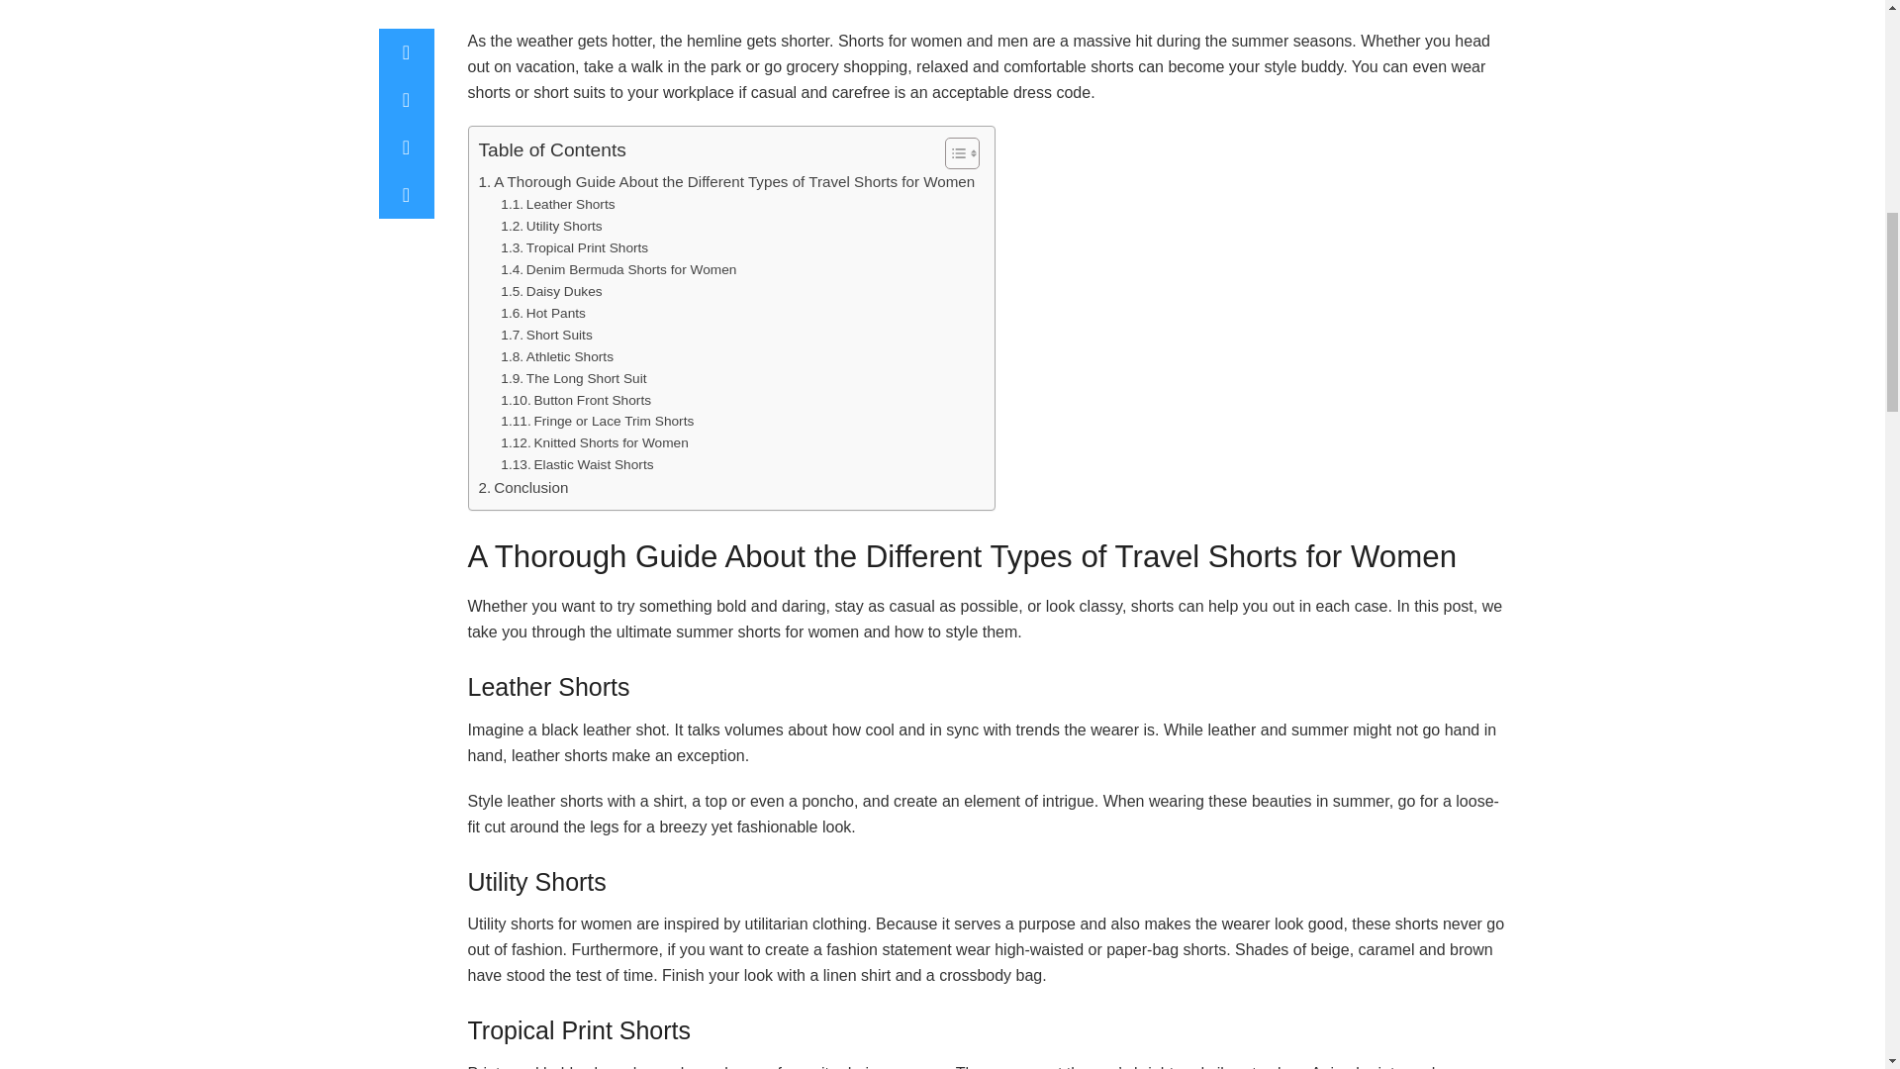 The width and height of the screenshot is (1900, 1069). Describe the element at coordinates (542, 313) in the screenshot. I see `Hot Pants` at that location.